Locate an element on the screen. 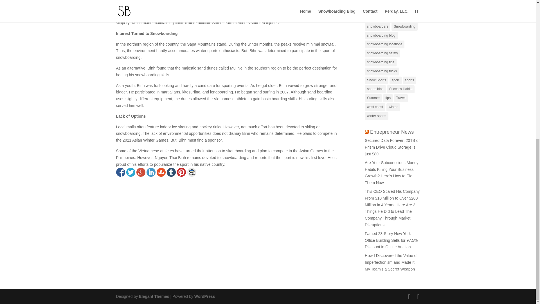  Share to Pinterest is located at coordinates (181, 172).